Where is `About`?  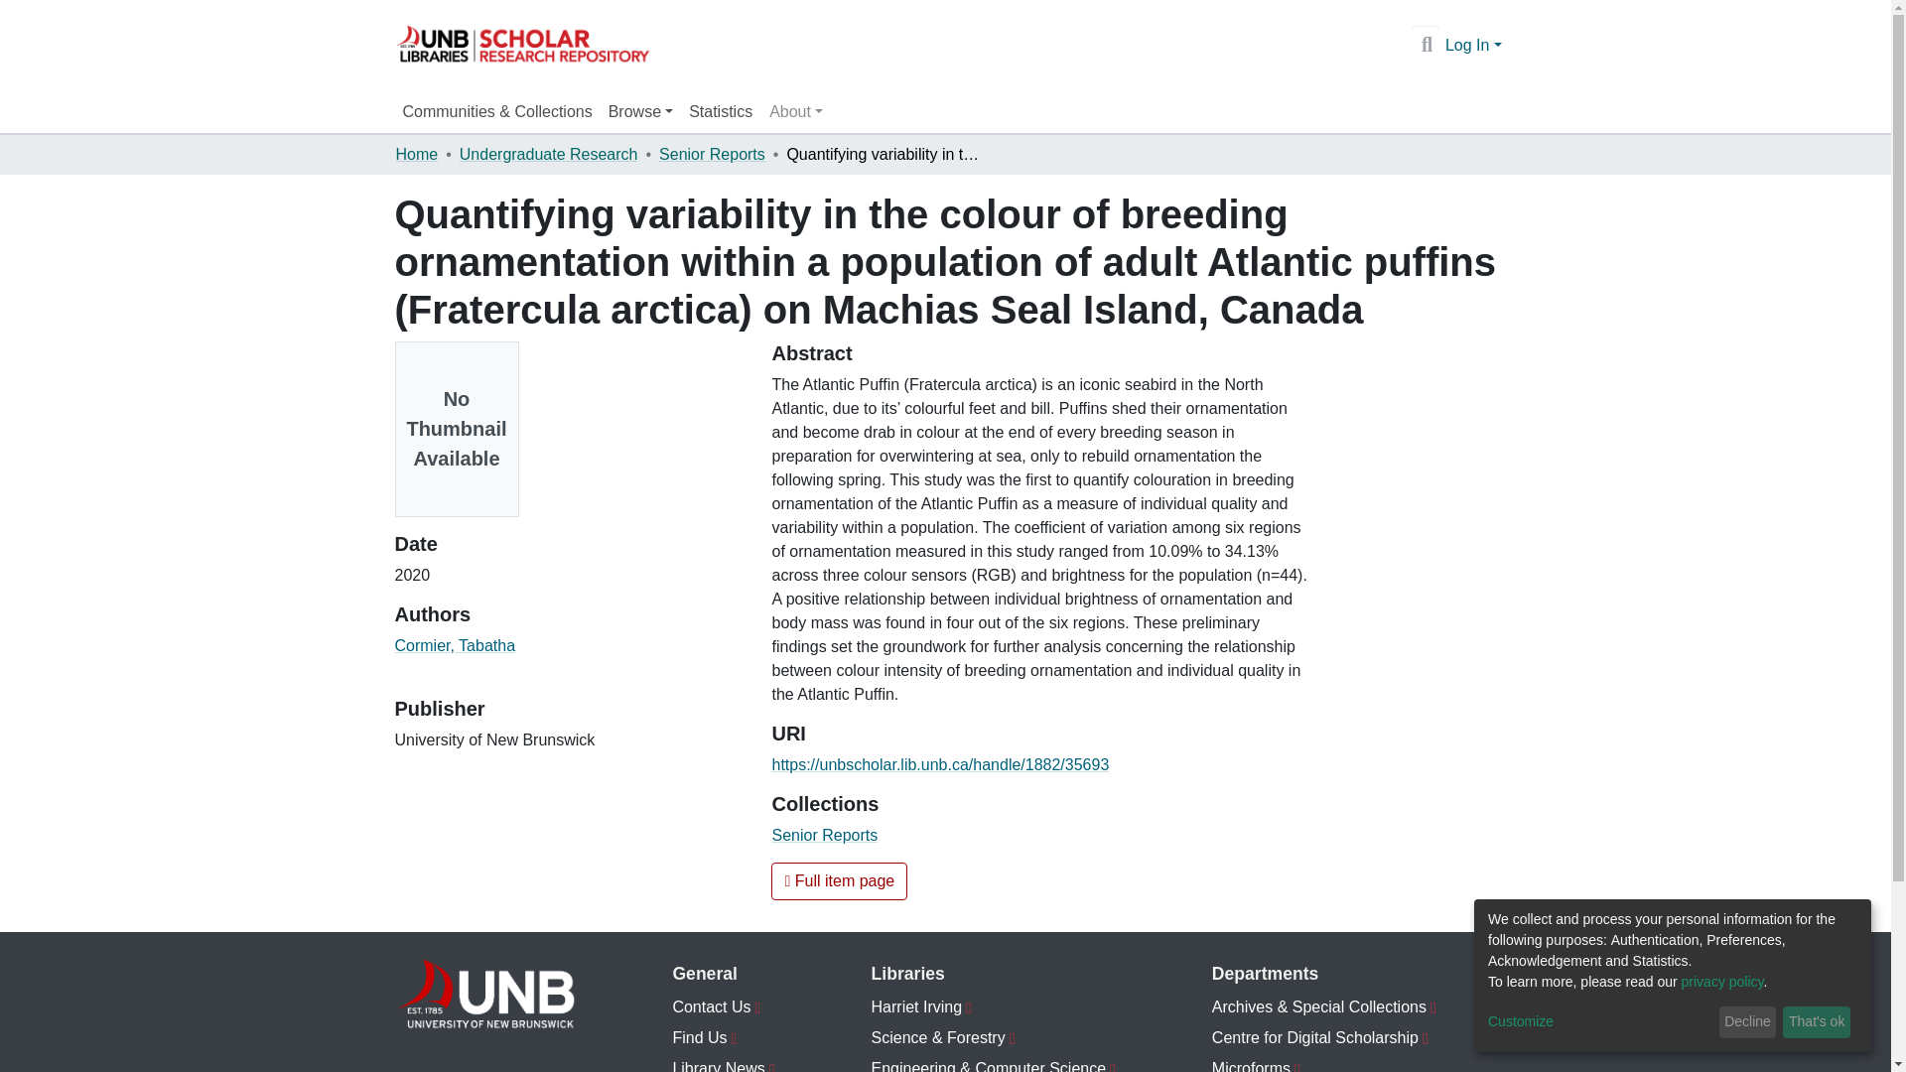
About is located at coordinates (796, 111).